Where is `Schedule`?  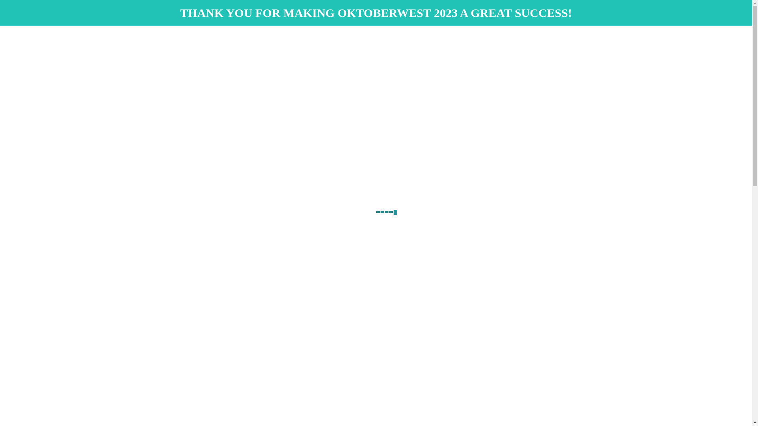 Schedule is located at coordinates (435, 63).